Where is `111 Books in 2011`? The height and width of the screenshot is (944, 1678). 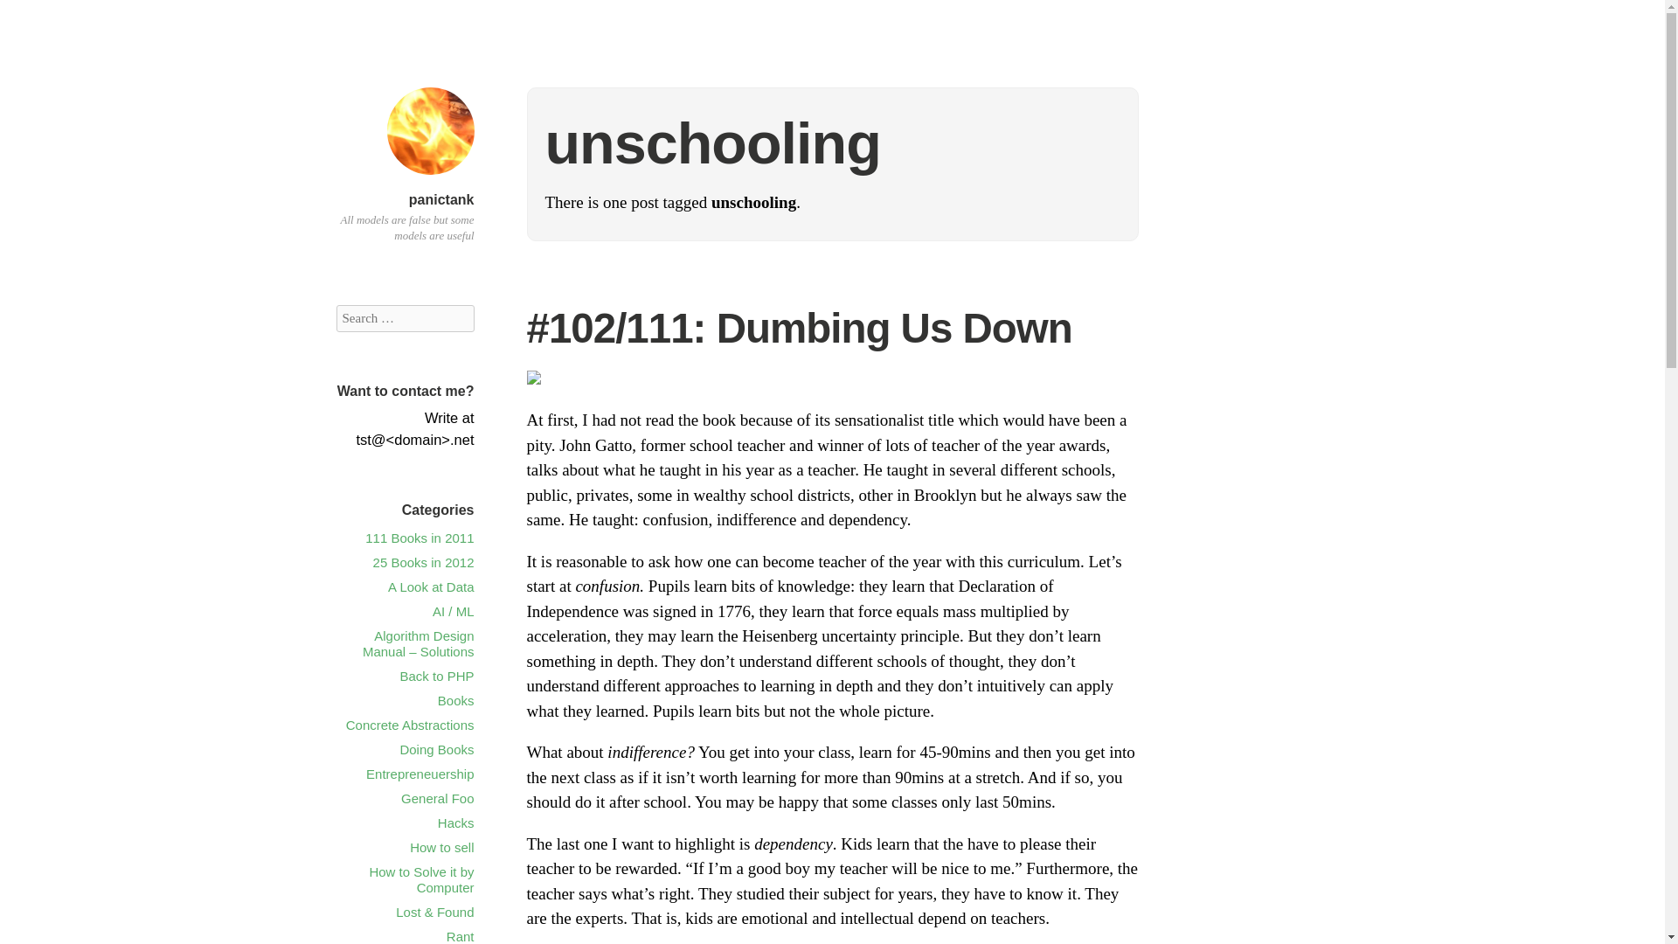 111 Books in 2011 is located at coordinates (419, 538).